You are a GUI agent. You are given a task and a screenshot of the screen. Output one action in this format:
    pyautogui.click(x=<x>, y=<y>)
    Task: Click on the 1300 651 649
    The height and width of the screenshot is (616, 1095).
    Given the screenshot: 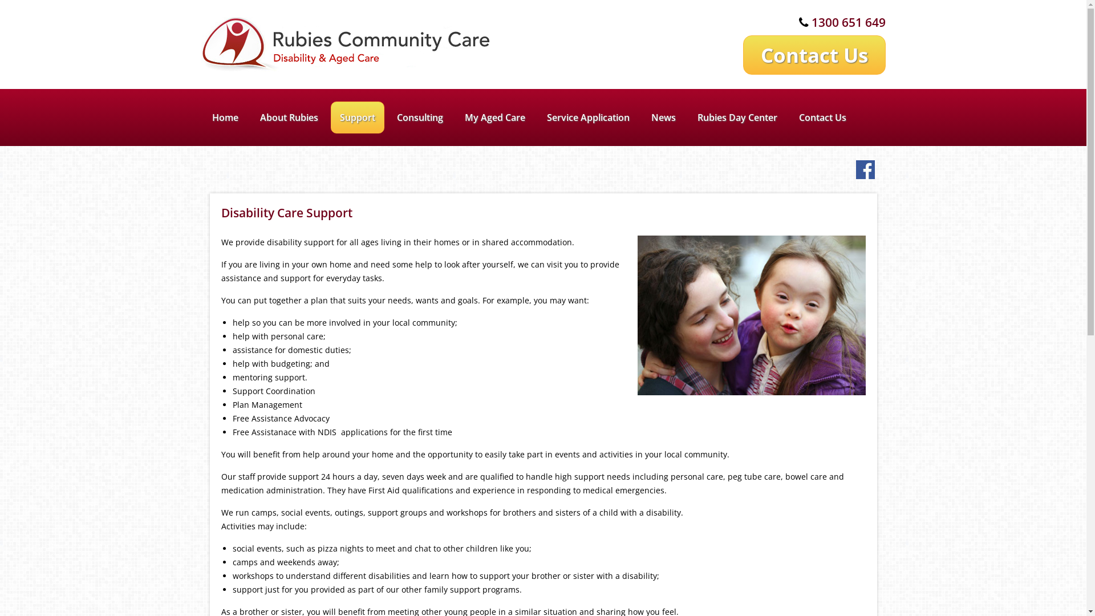 What is the action you would take?
    pyautogui.click(x=848, y=22)
    